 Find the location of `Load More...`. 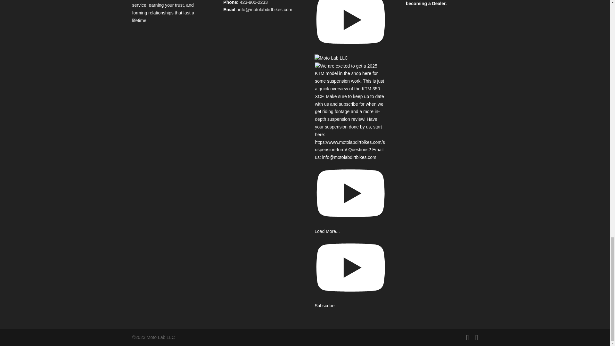

Load More... is located at coordinates (327, 231).